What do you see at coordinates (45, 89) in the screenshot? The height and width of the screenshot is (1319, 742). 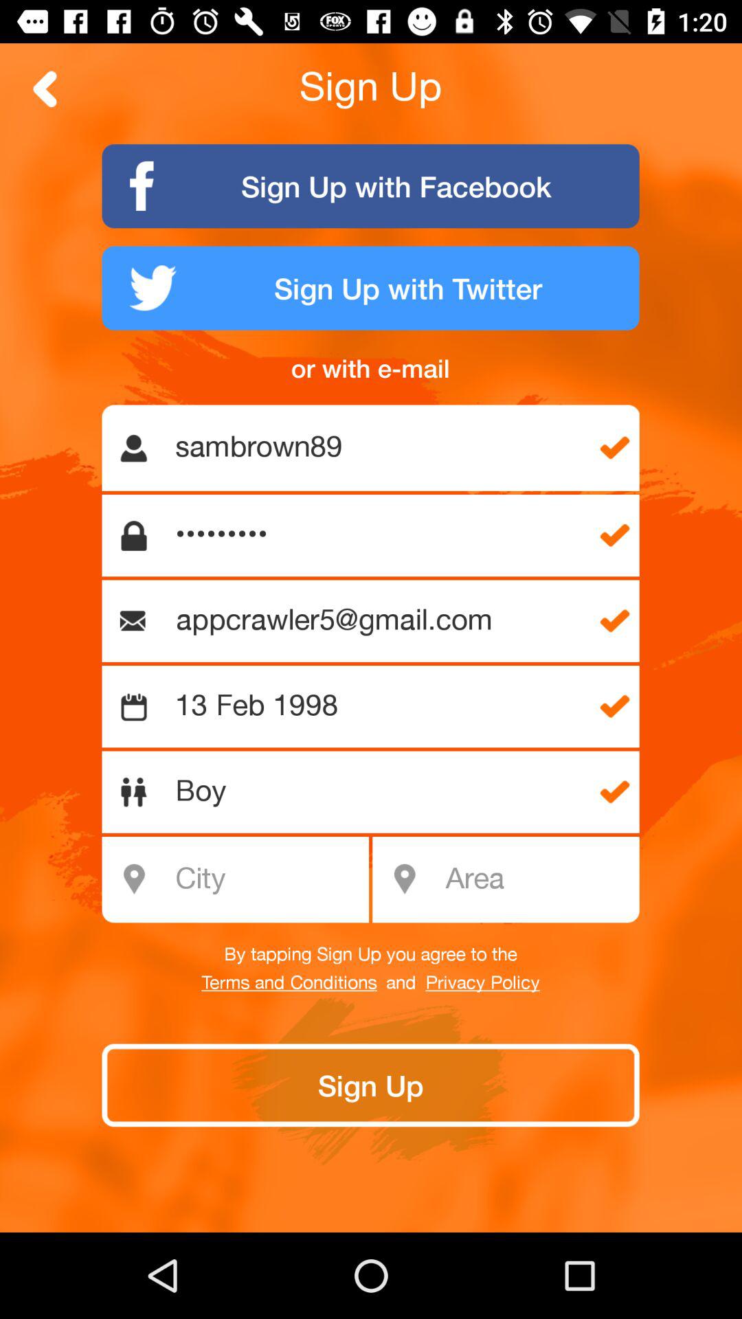 I see `go back` at bounding box center [45, 89].